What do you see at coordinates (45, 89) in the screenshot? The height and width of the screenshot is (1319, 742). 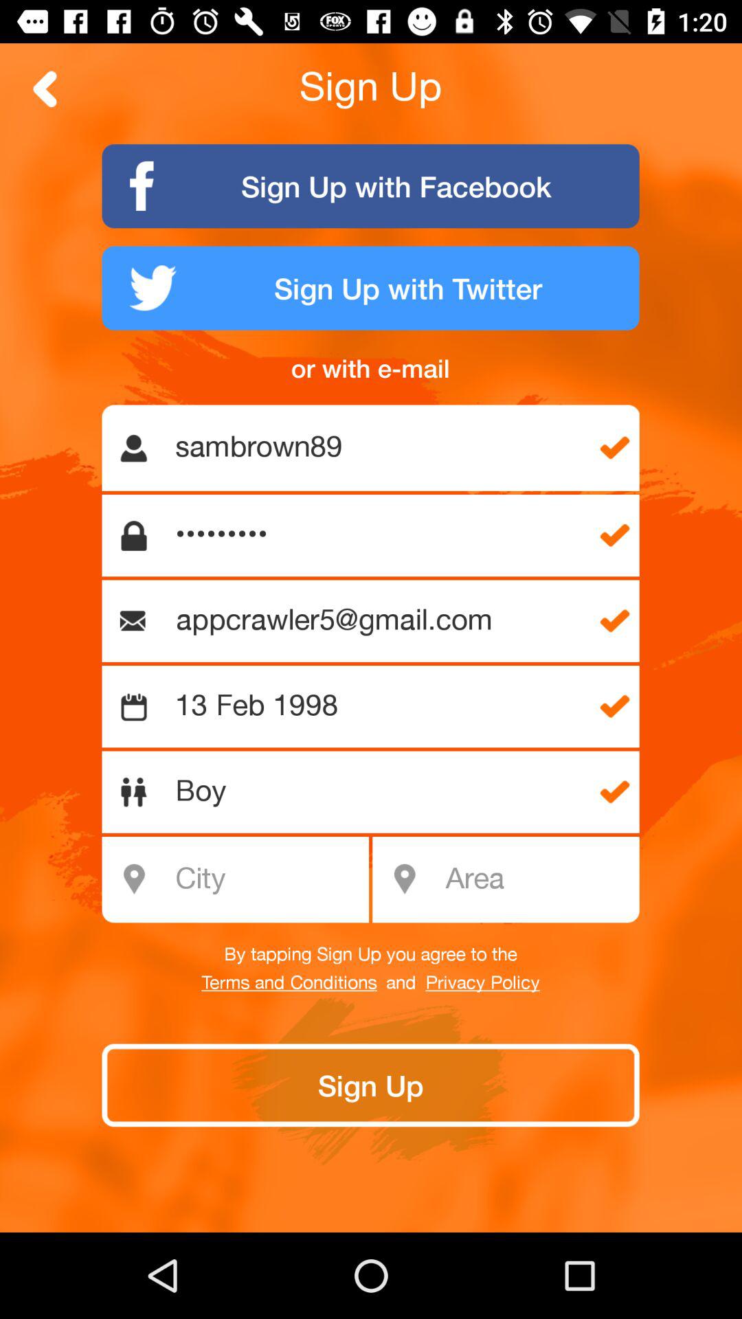 I see `go back` at bounding box center [45, 89].